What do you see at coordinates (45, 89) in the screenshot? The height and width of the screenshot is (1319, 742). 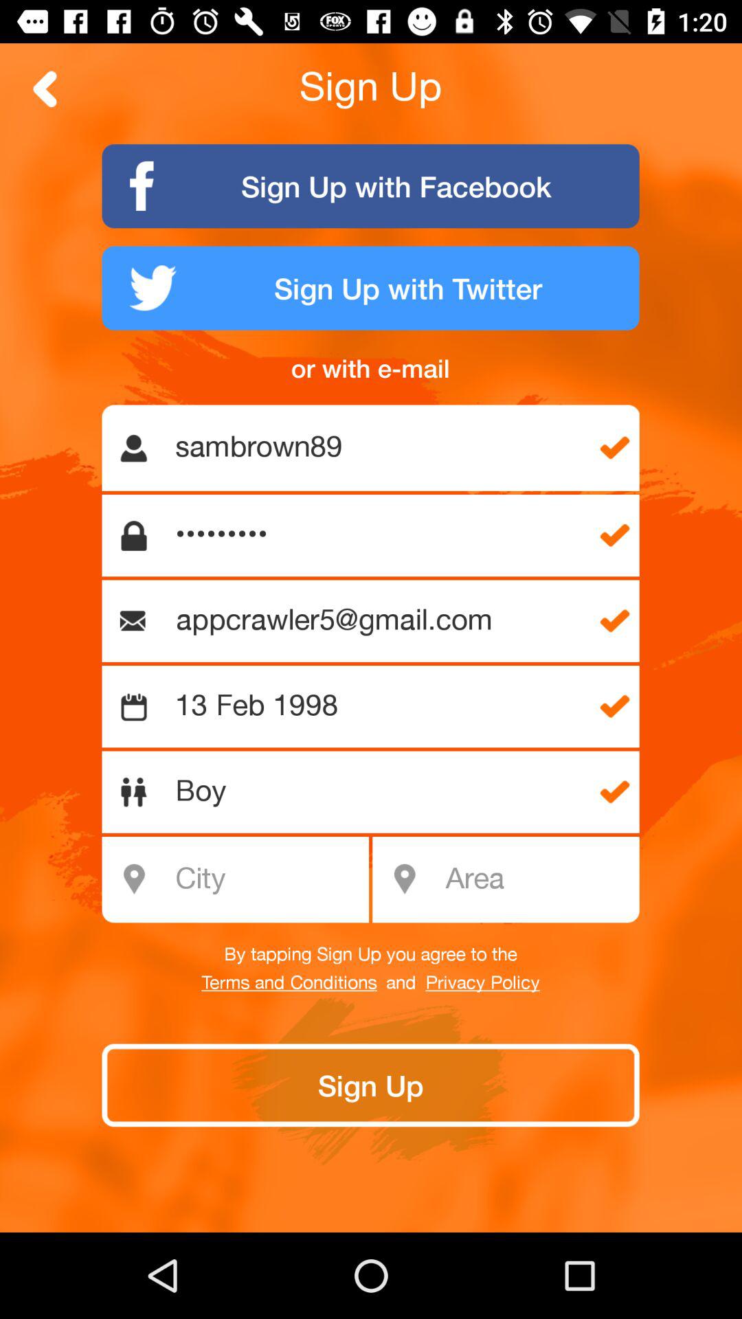 I see `go back` at bounding box center [45, 89].